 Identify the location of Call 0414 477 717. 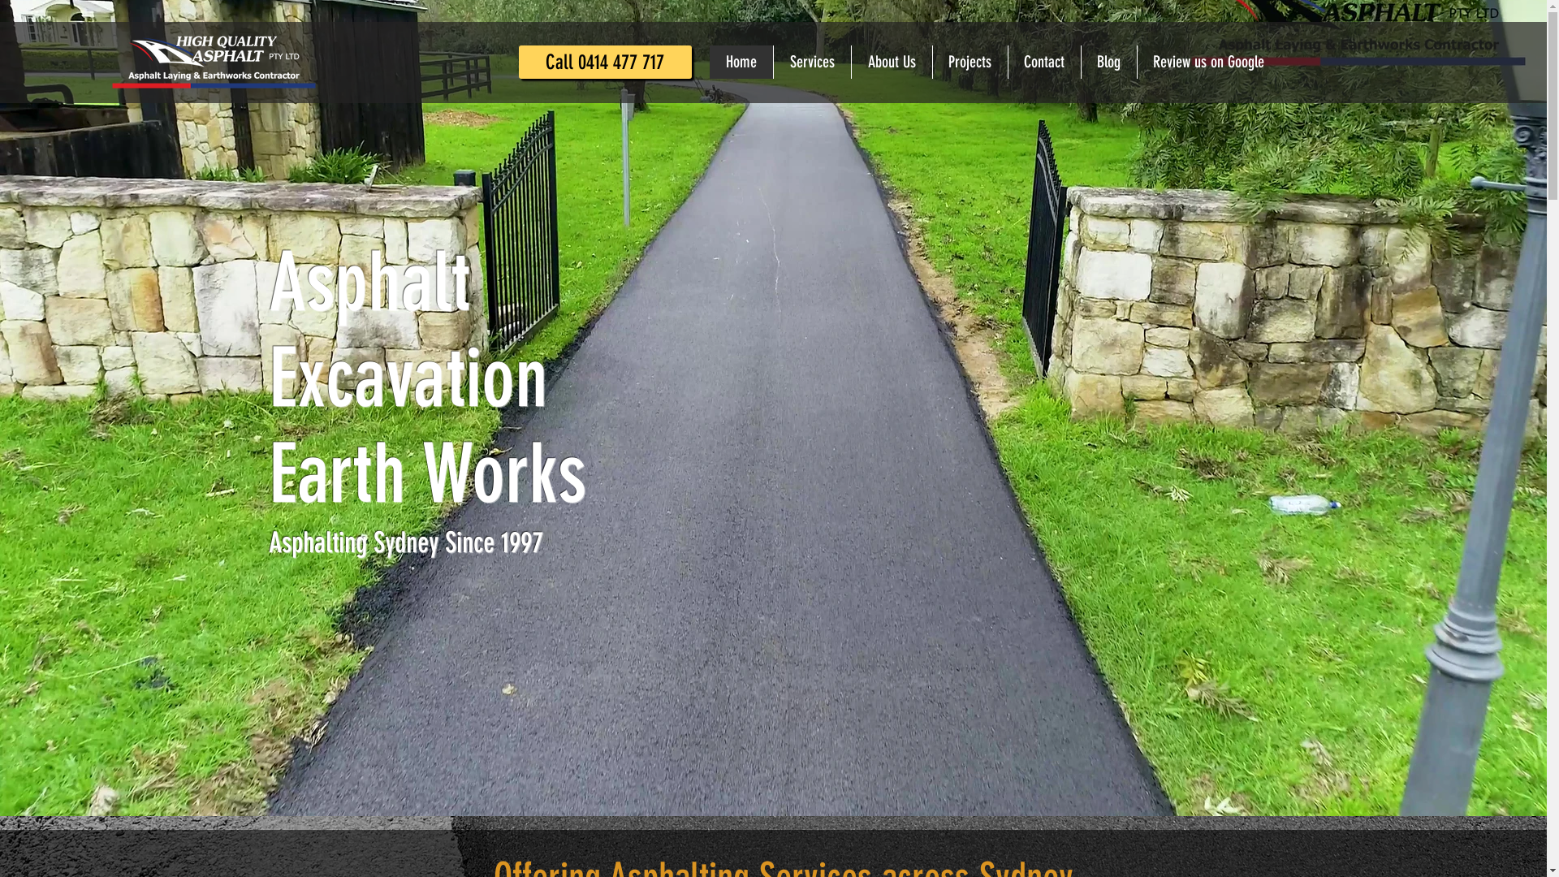
(606, 62).